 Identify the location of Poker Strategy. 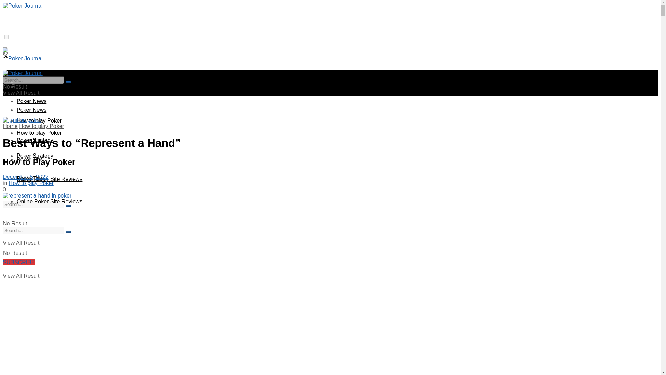
(35, 156).